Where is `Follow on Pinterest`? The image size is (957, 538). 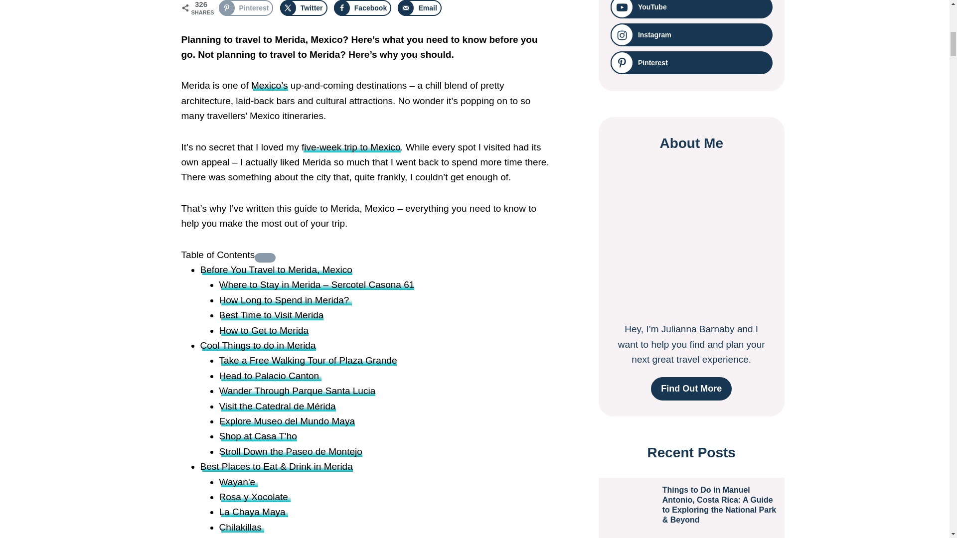
Follow on Pinterest is located at coordinates (691, 63).